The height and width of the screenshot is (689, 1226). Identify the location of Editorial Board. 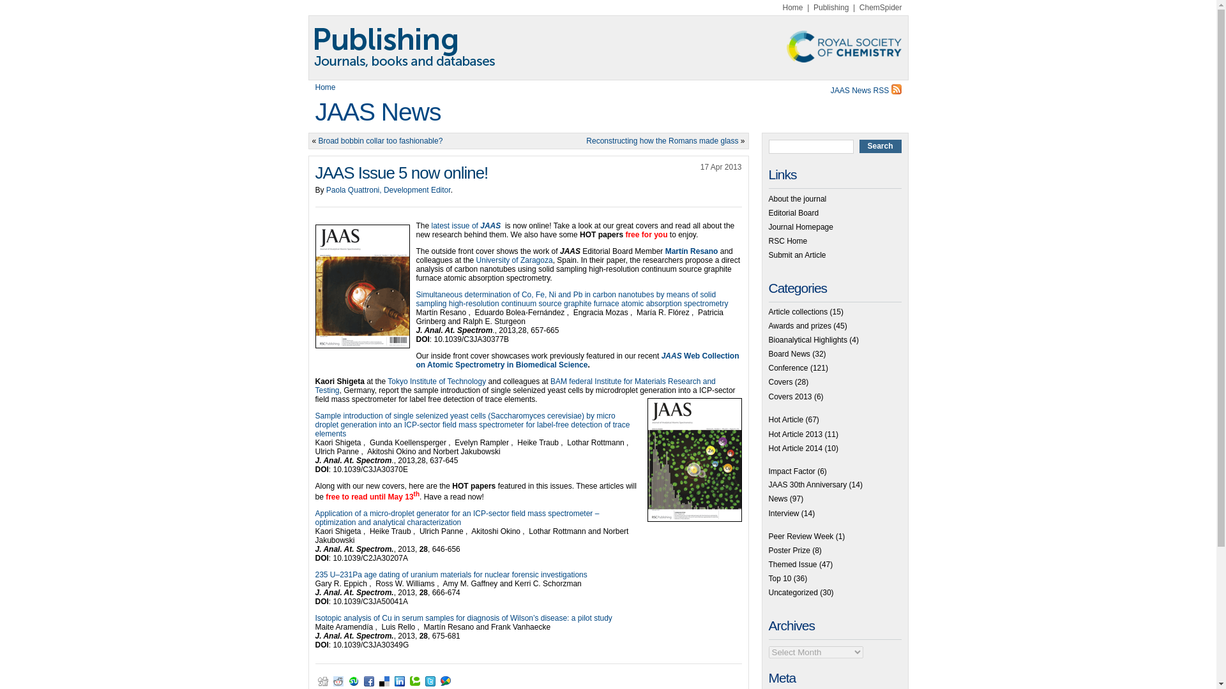
(793, 213).